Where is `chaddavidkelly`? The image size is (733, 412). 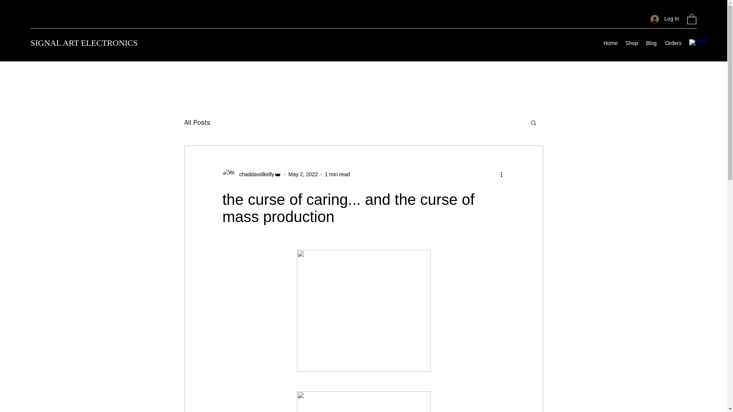
chaddavidkelly is located at coordinates (254, 174).